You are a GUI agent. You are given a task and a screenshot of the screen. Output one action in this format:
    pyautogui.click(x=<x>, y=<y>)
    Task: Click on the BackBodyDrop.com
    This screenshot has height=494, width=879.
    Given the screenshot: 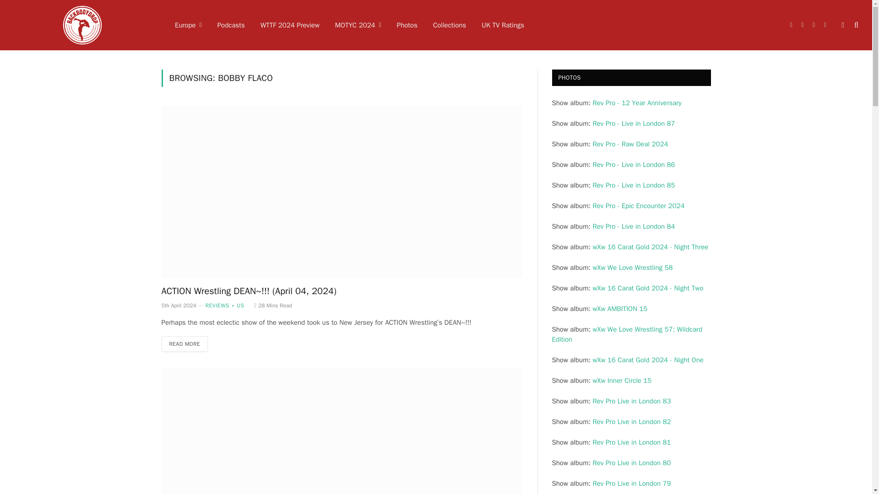 What is the action you would take?
    pyautogui.click(x=82, y=25)
    